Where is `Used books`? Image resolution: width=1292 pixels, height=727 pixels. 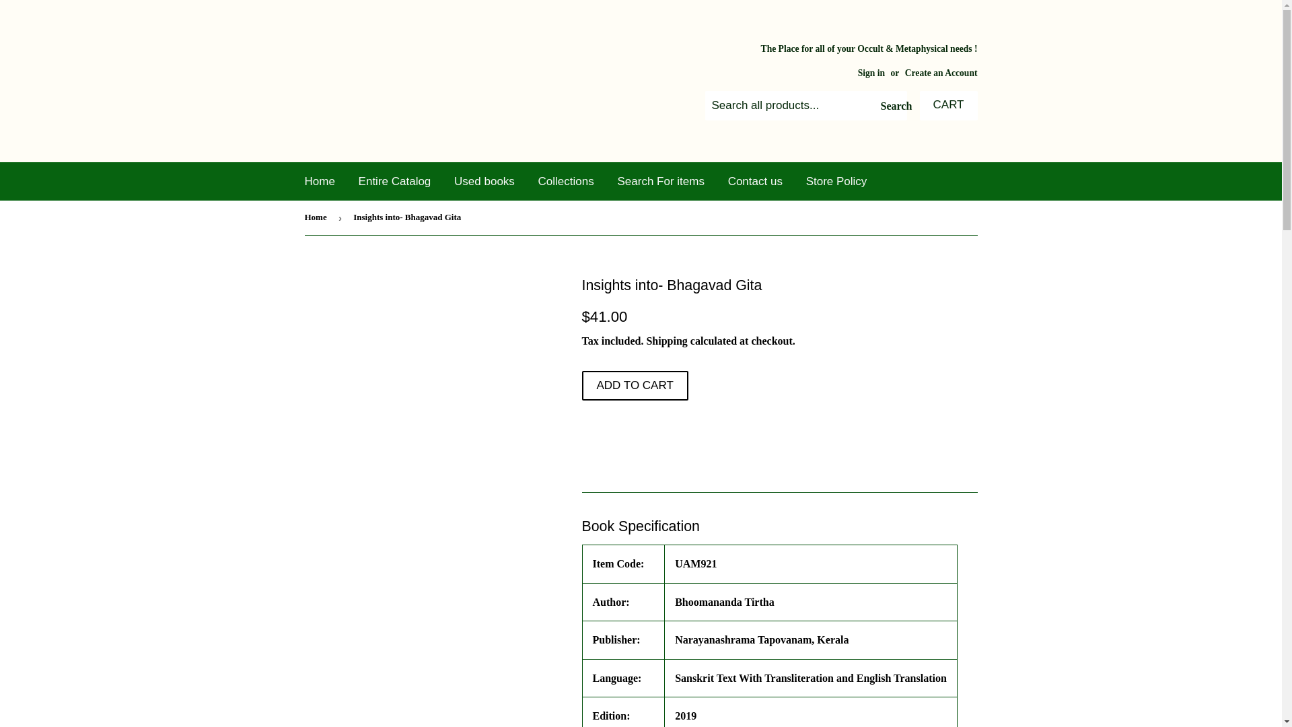
Used books is located at coordinates (485, 181).